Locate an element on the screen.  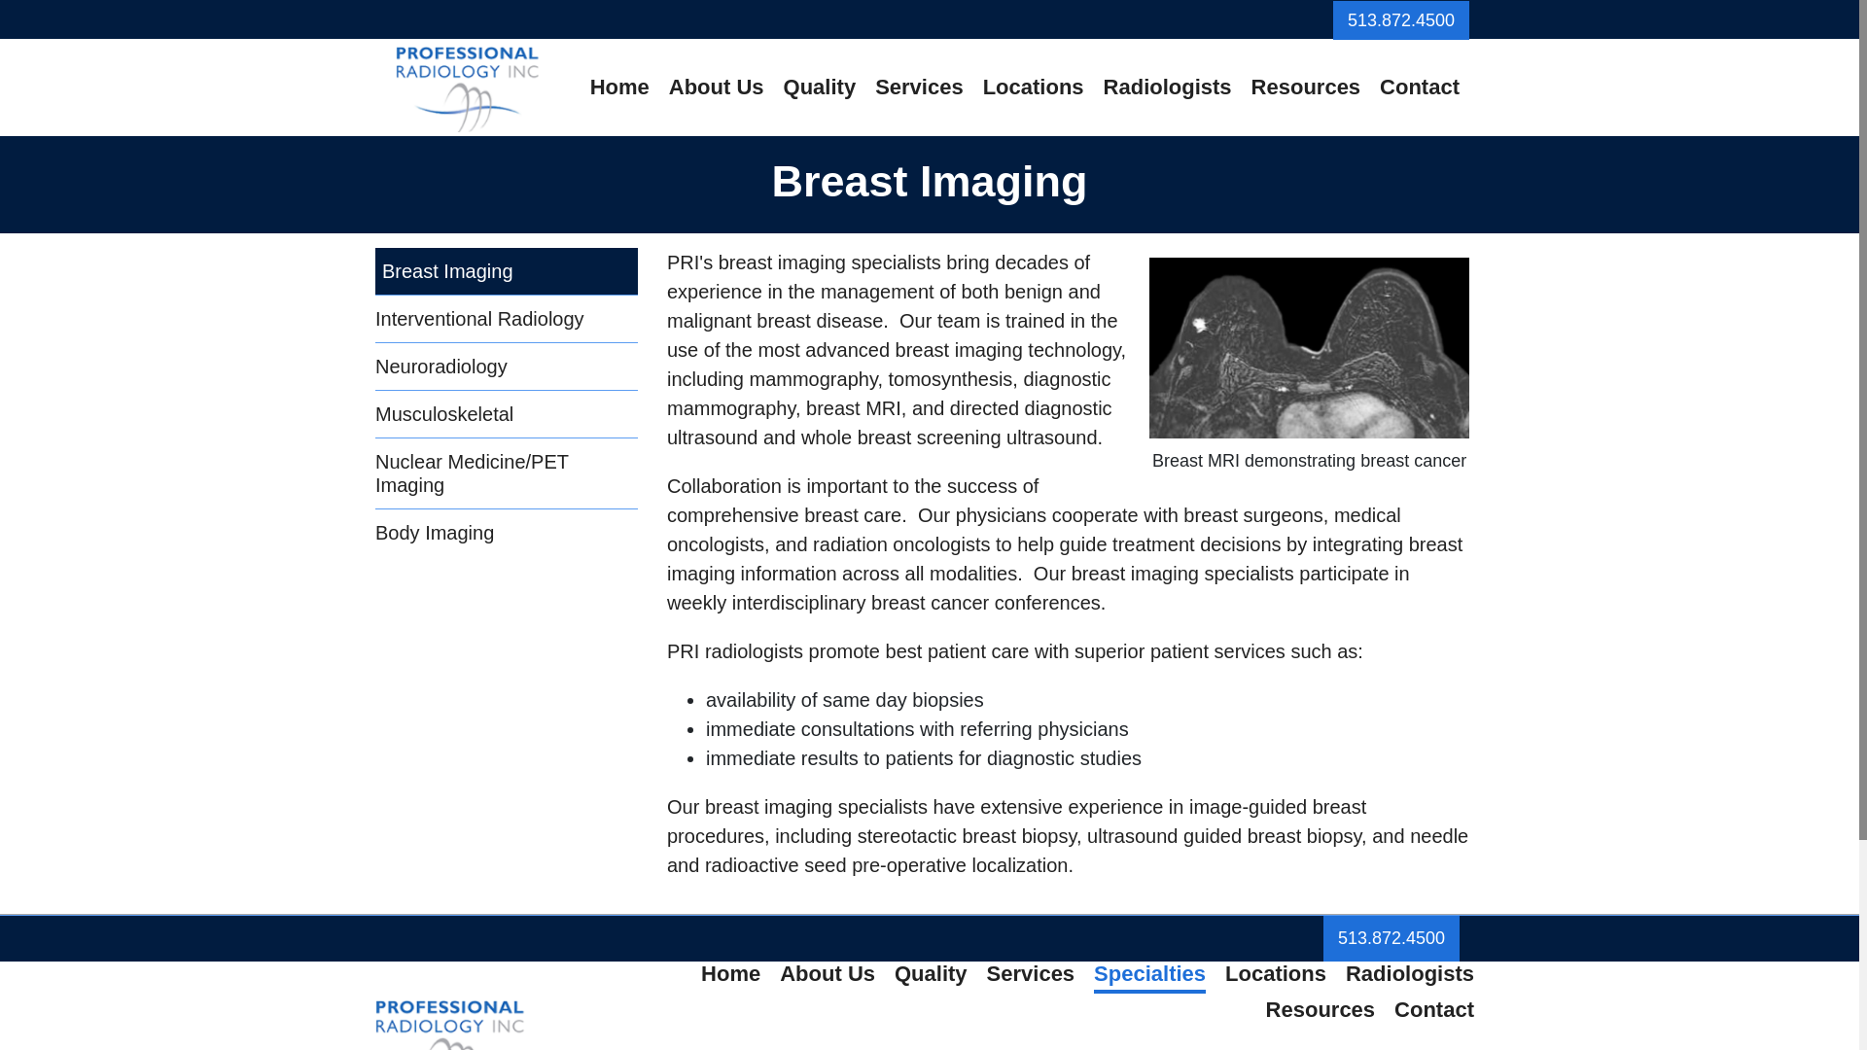
Resources is located at coordinates (1305, 87).